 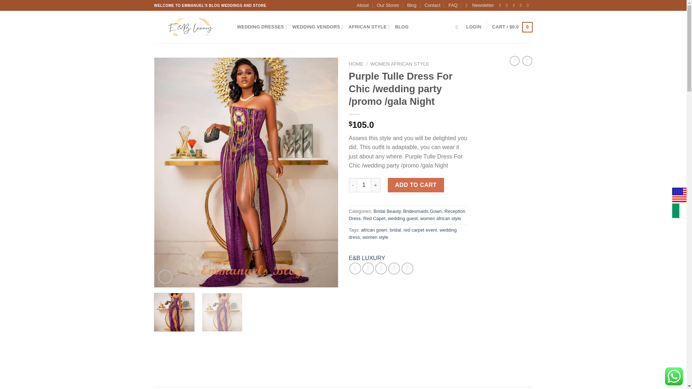 What do you see at coordinates (318, 27) in the screenshot?
I see `WEDDING VENDORS` at bounding box center [318, 27].